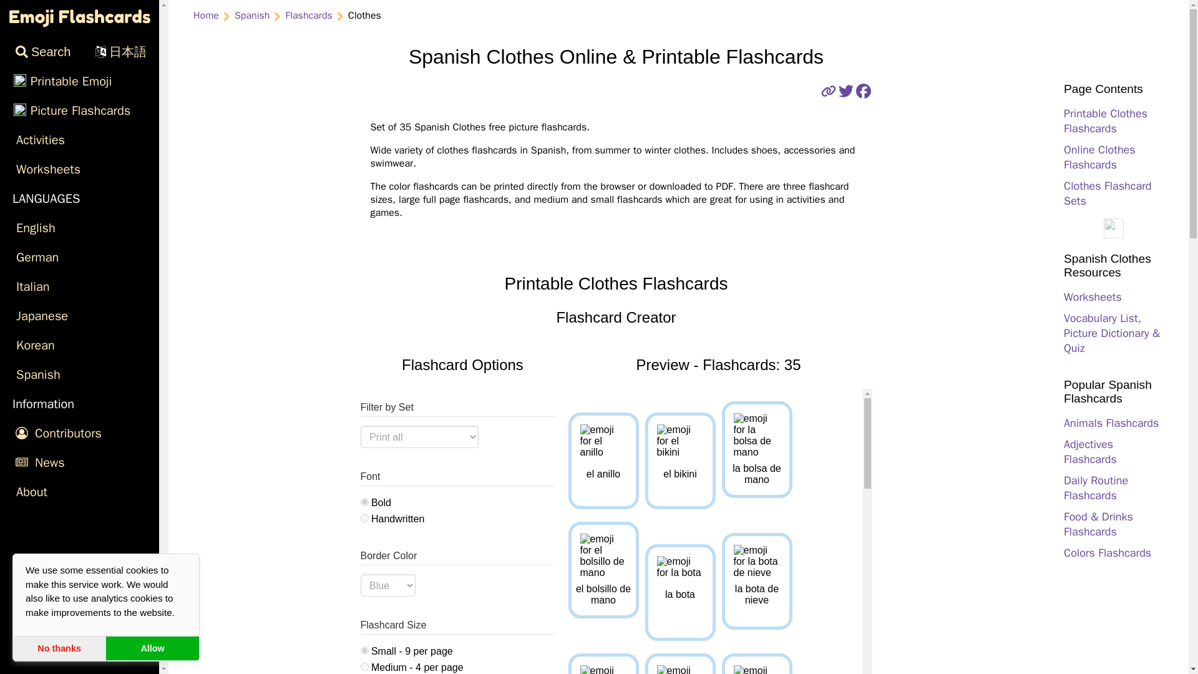  Describe the element at coordinates (80, 433) in the screenshot. I see `Contributors` at that location.